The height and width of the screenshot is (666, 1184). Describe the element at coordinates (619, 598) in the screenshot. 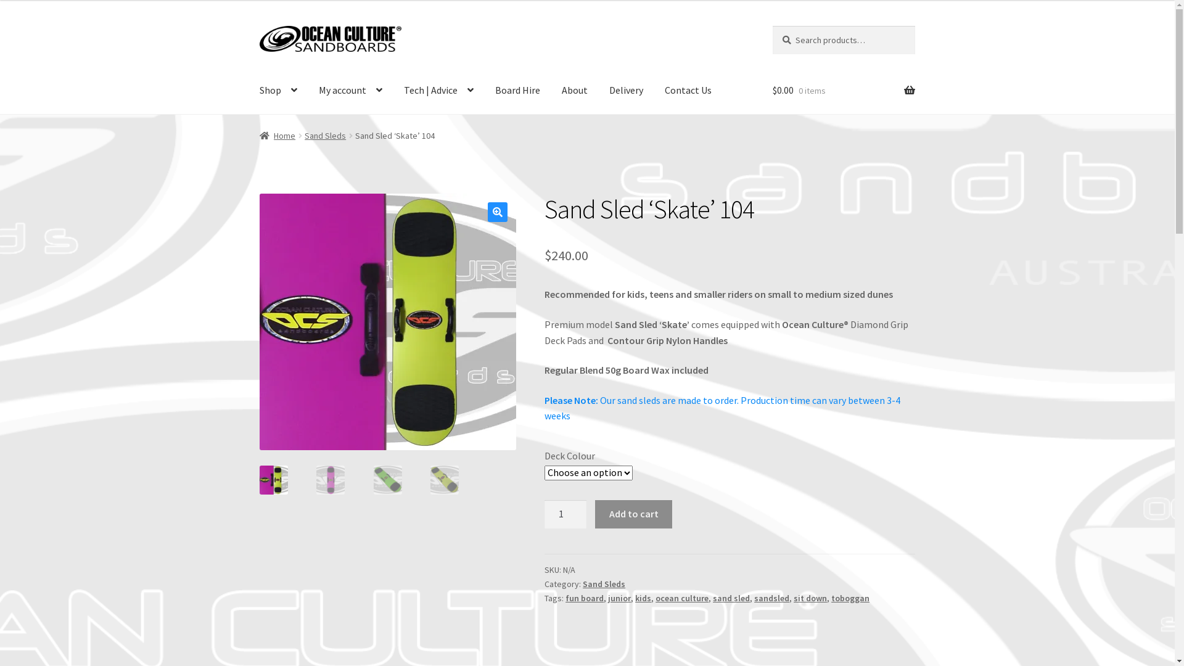

I see `junior` at that location.